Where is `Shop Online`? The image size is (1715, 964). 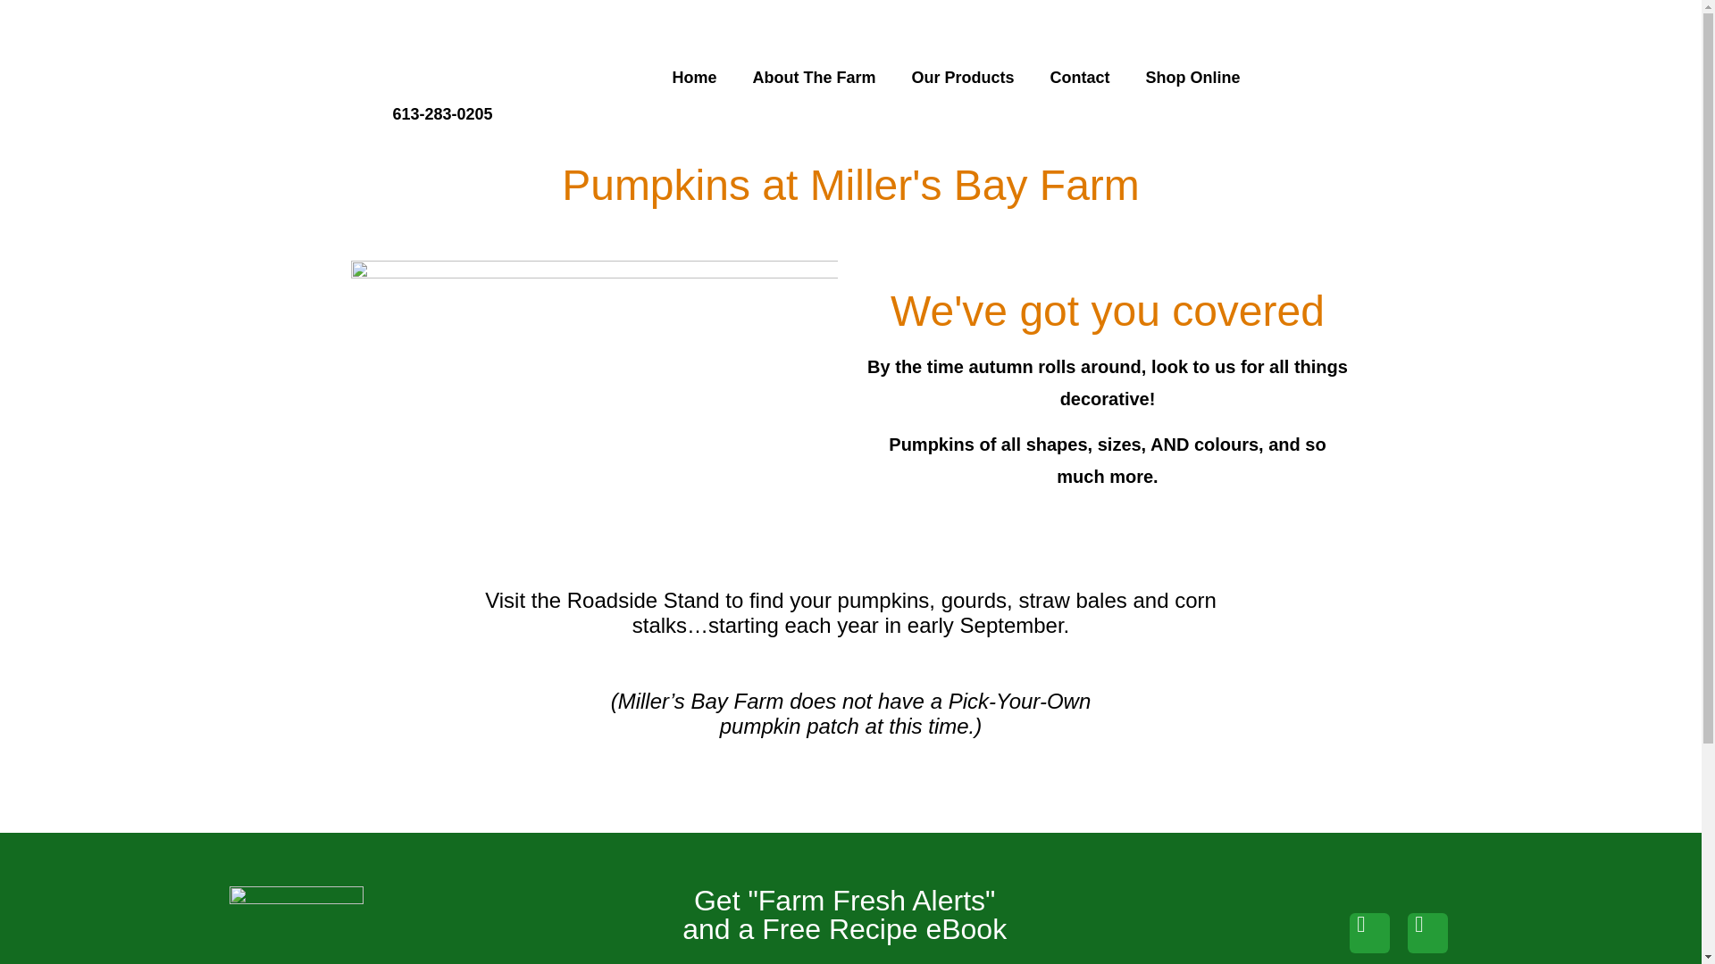
Shop Online is located at coordinates (1193, 77).